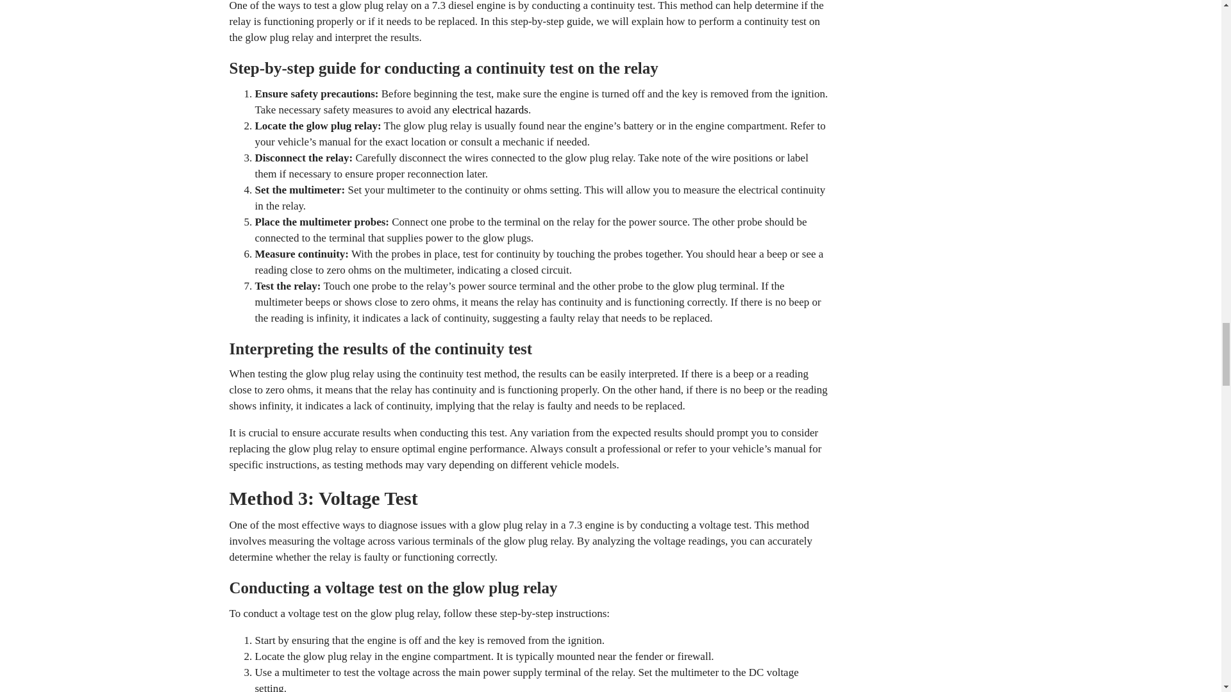  Describe the element at coordinates (490, 110) in the screenshot. I see `electrical hazards` at that location.